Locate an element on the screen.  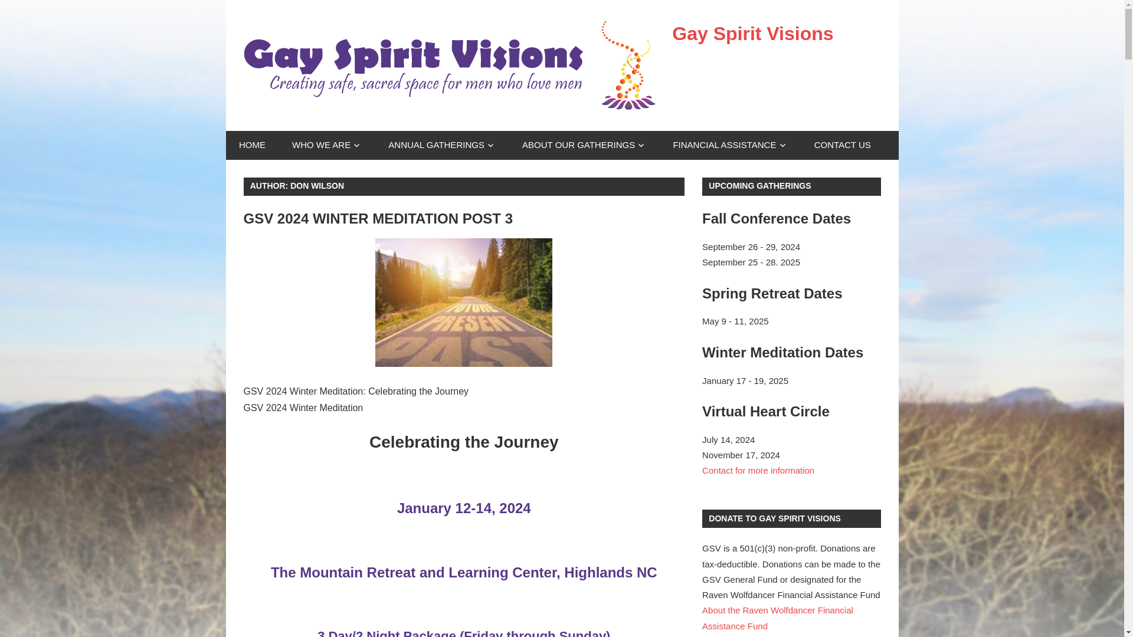
GSV 2024 WINTER MEDITATION POST 3 is located at coordinates (378, 218).